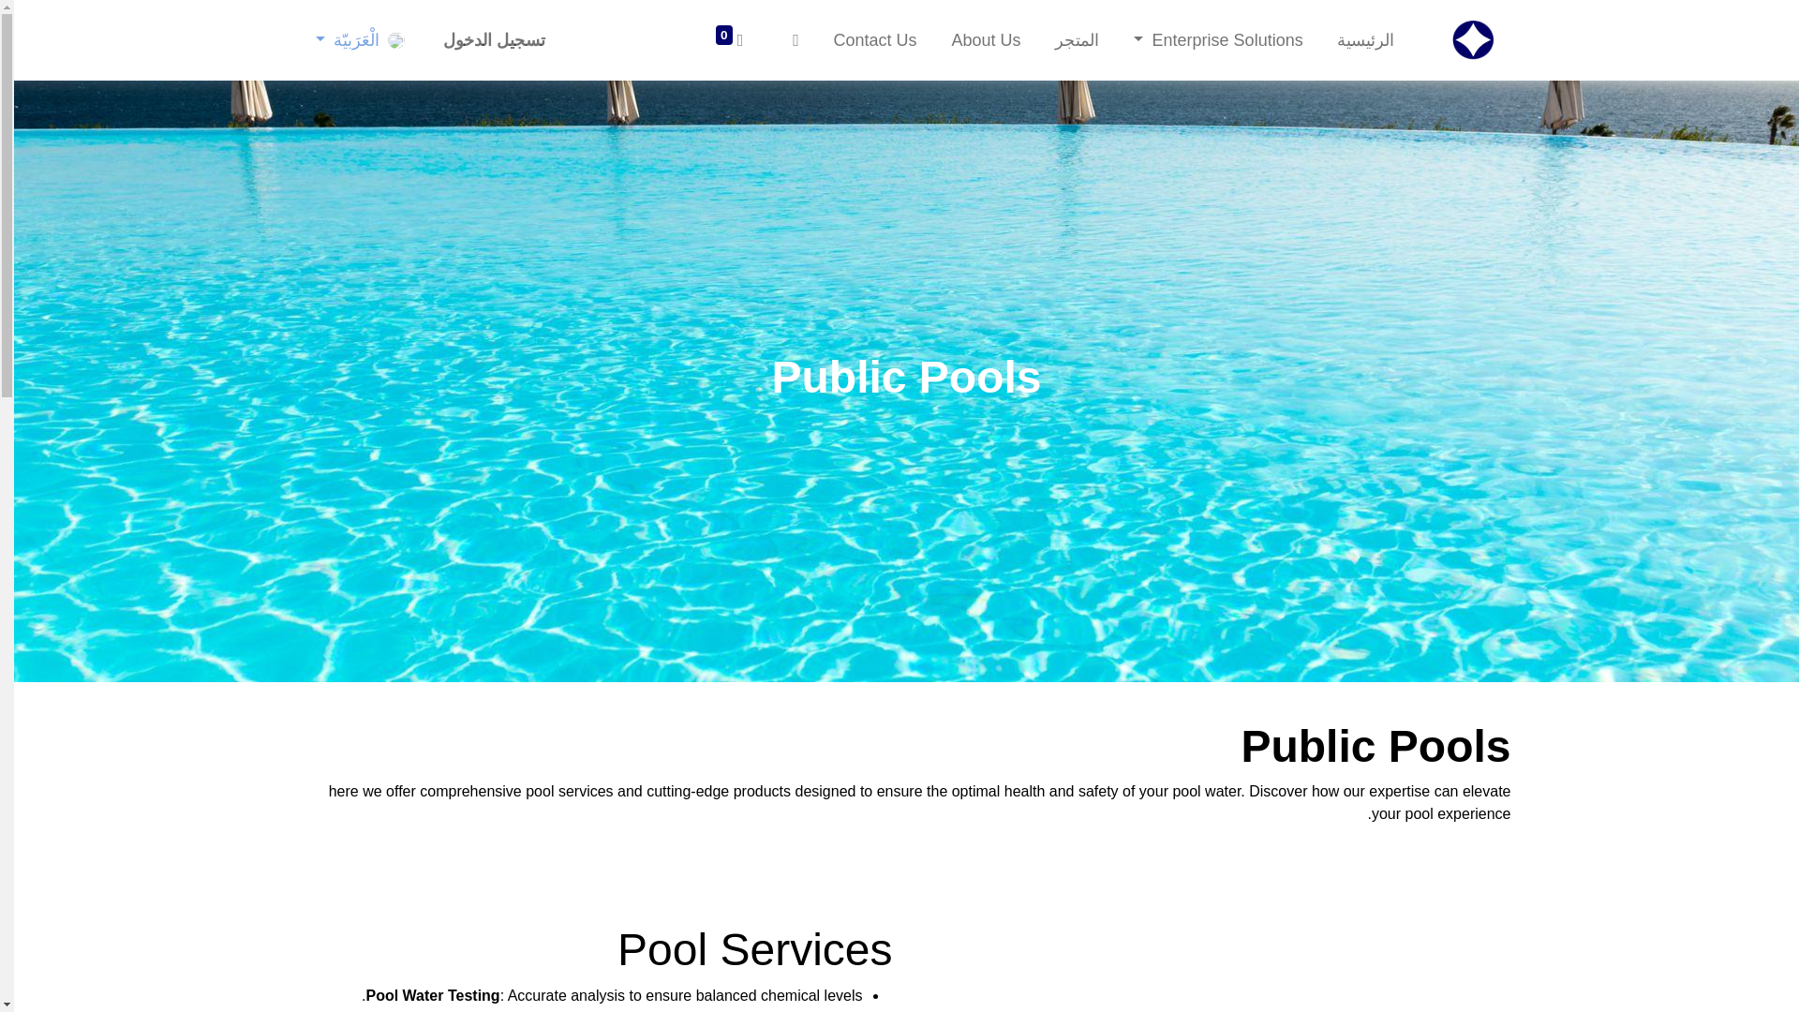  Describe the element at coordinates (875, 39) in the screenshot. I see `Contact Us` at that location.